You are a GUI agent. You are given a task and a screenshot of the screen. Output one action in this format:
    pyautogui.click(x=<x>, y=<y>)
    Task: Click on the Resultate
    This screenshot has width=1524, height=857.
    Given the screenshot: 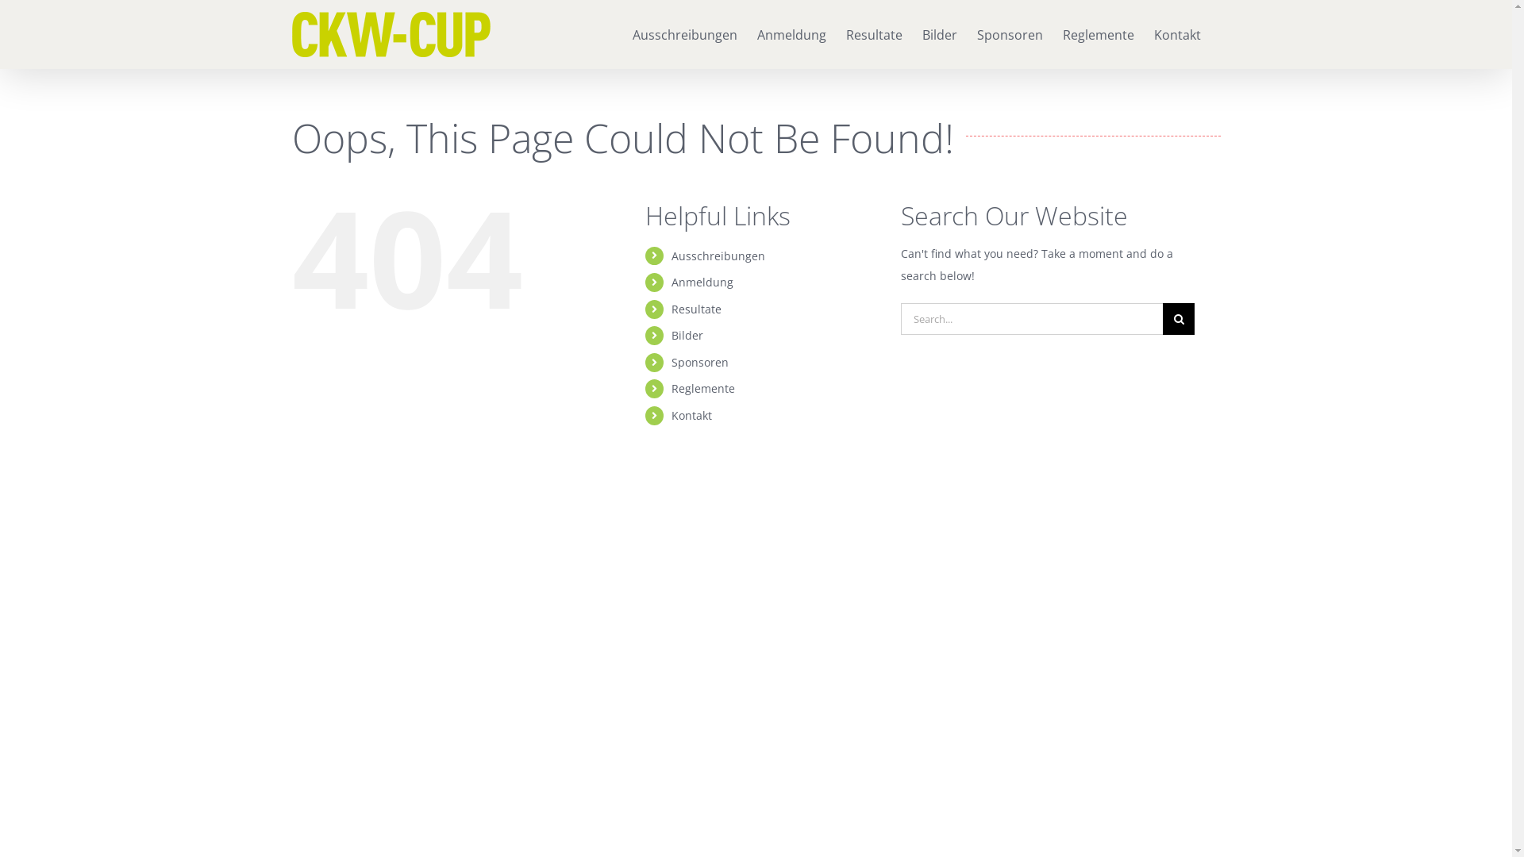 What is the action you would take?
    pyautogui.click(x=697, y=309)
    